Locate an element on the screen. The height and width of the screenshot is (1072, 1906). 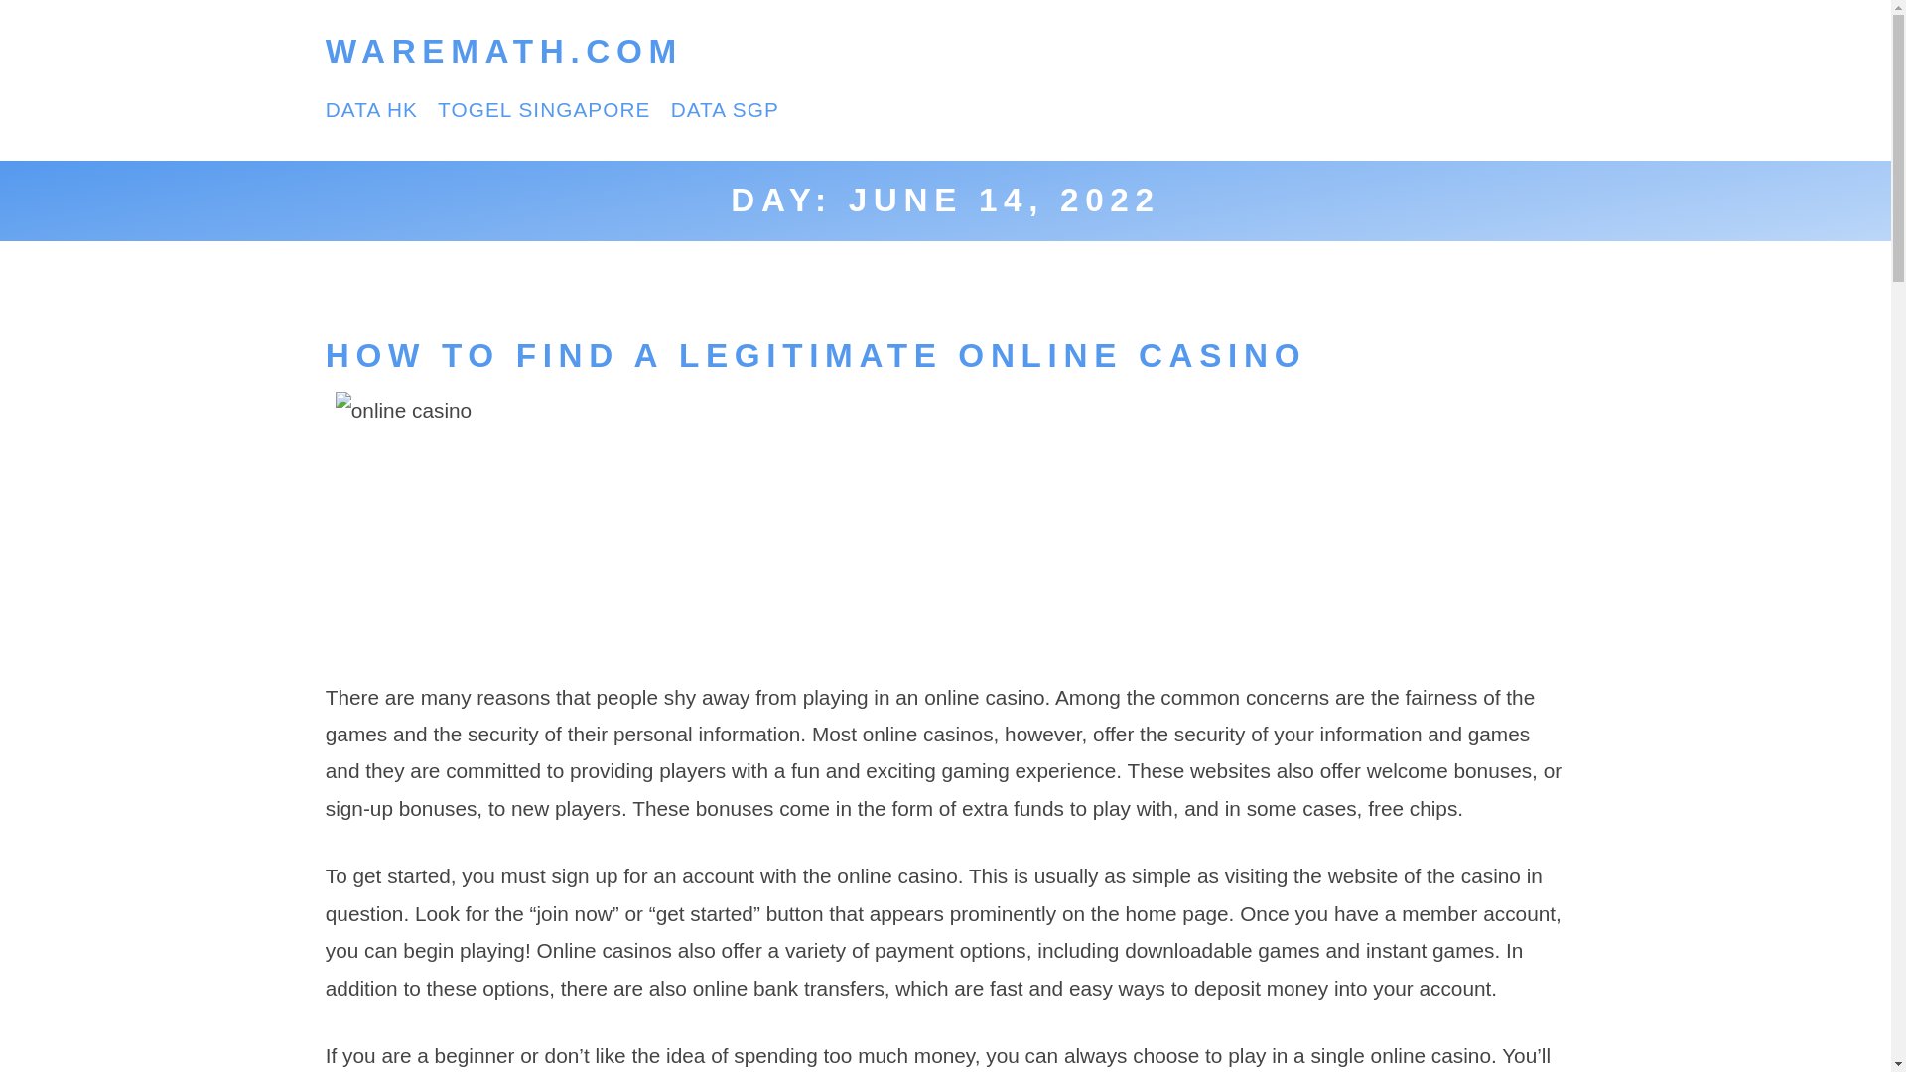
HOW TO FIND A LEGITIMATE ONLINE CASINO is located at coordinates (816, 355).